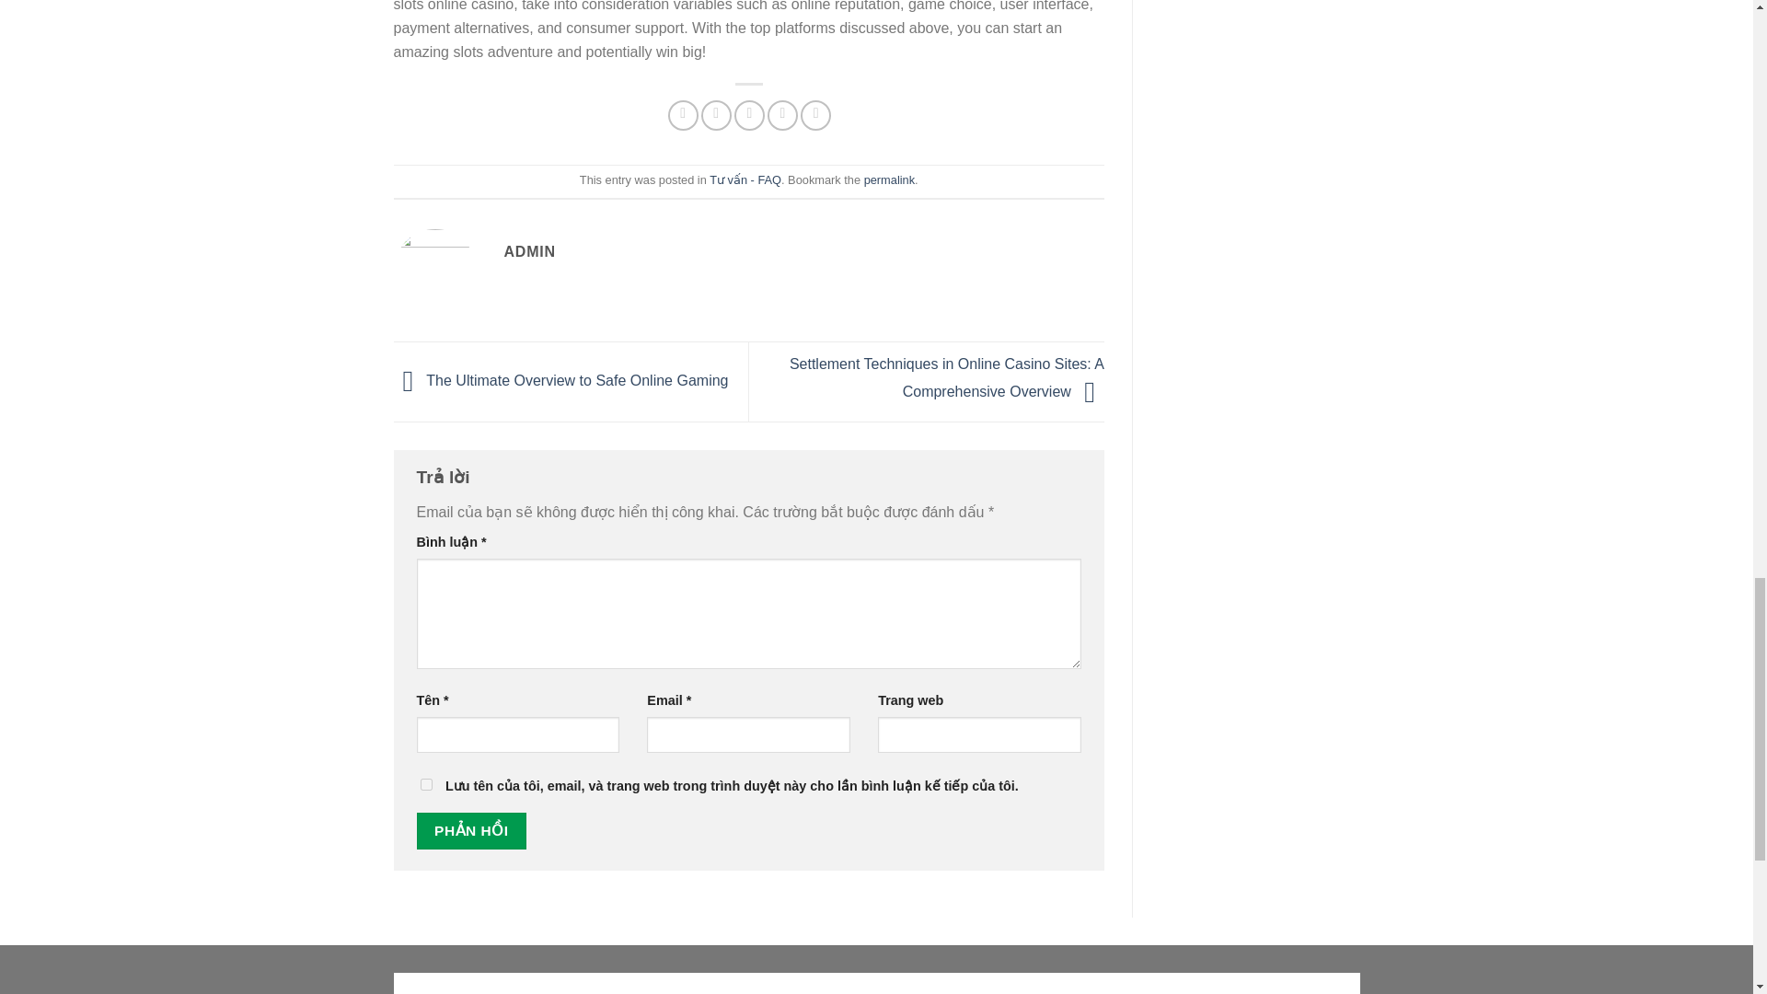  What do you see at coordinates (782, 115) in the screenshot?
I see `Pin on Pinterest` at bounding box center [782, 115].